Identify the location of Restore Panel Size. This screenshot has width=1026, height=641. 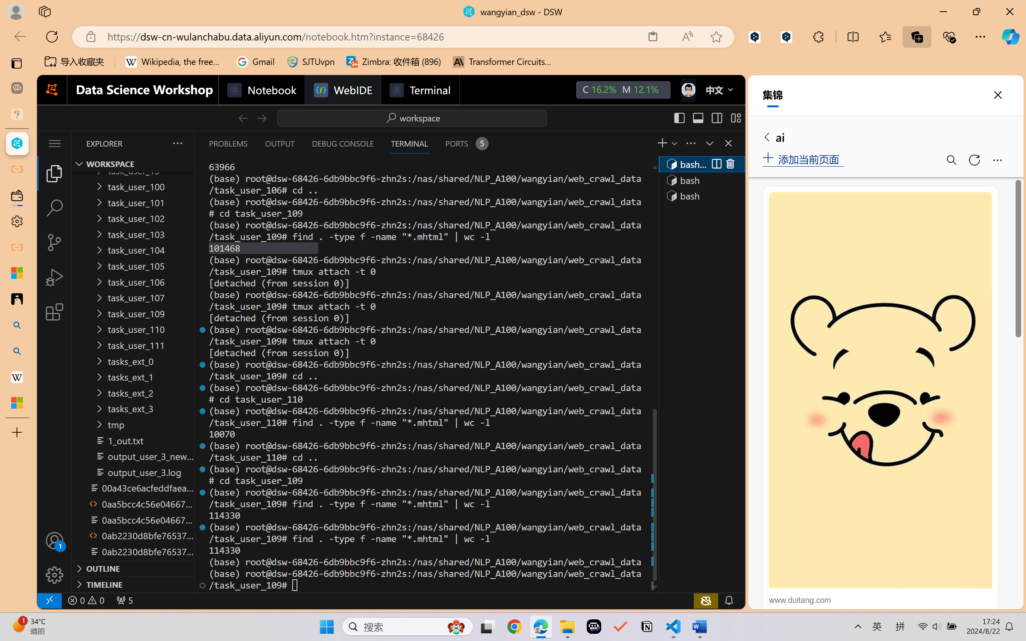
(709, 143).